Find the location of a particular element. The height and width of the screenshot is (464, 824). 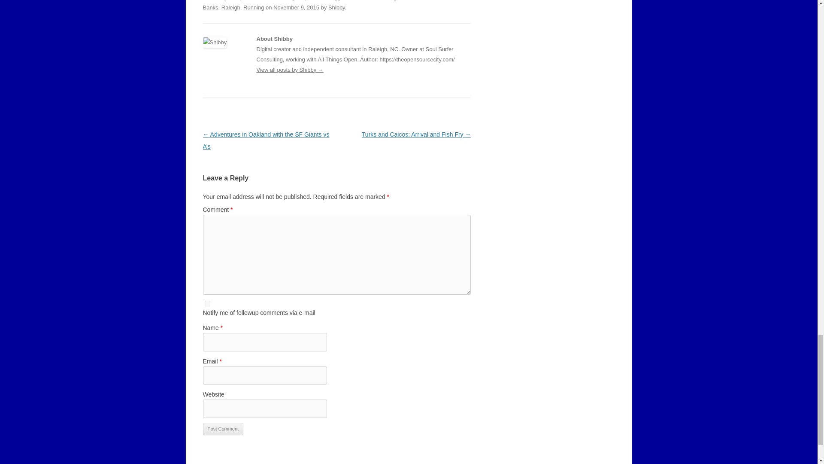

November 9, 2015 is located at coordinates (296, 7).